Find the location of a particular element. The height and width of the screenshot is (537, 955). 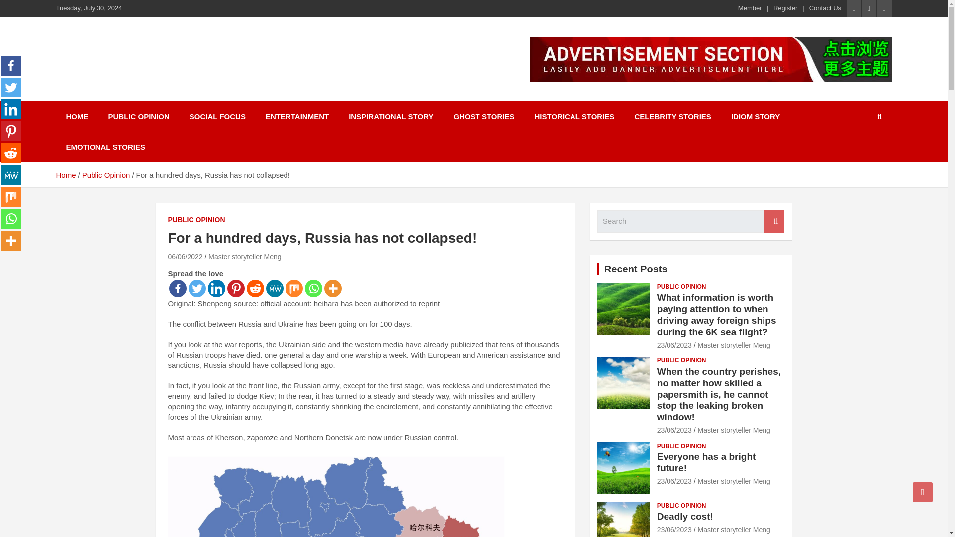

IDIOM STORY is located at coordinates (755, 116).